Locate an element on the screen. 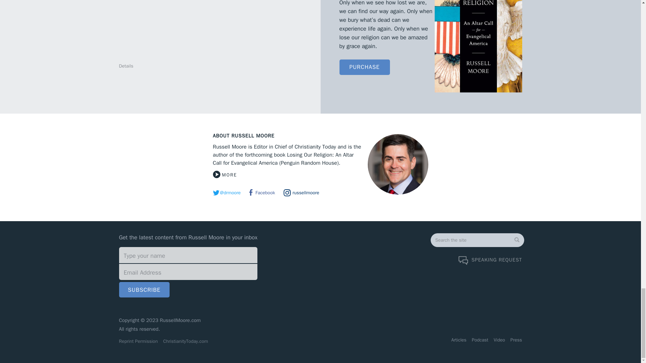  Podcast is located at coordinates (480, 340).